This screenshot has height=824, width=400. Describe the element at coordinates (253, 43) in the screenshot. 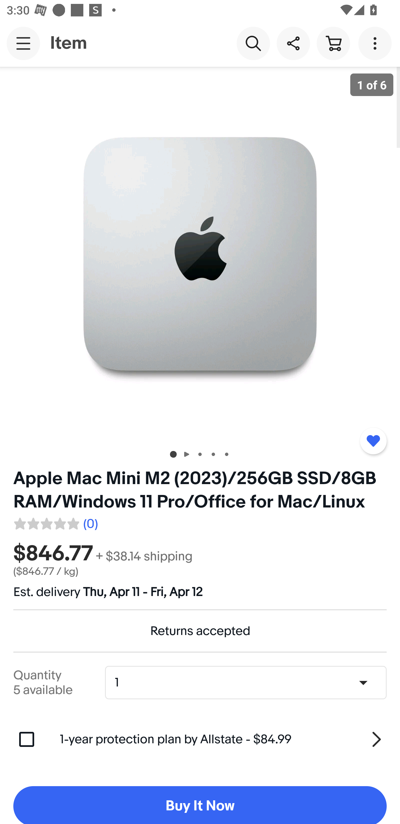

I see `Search` at that location.